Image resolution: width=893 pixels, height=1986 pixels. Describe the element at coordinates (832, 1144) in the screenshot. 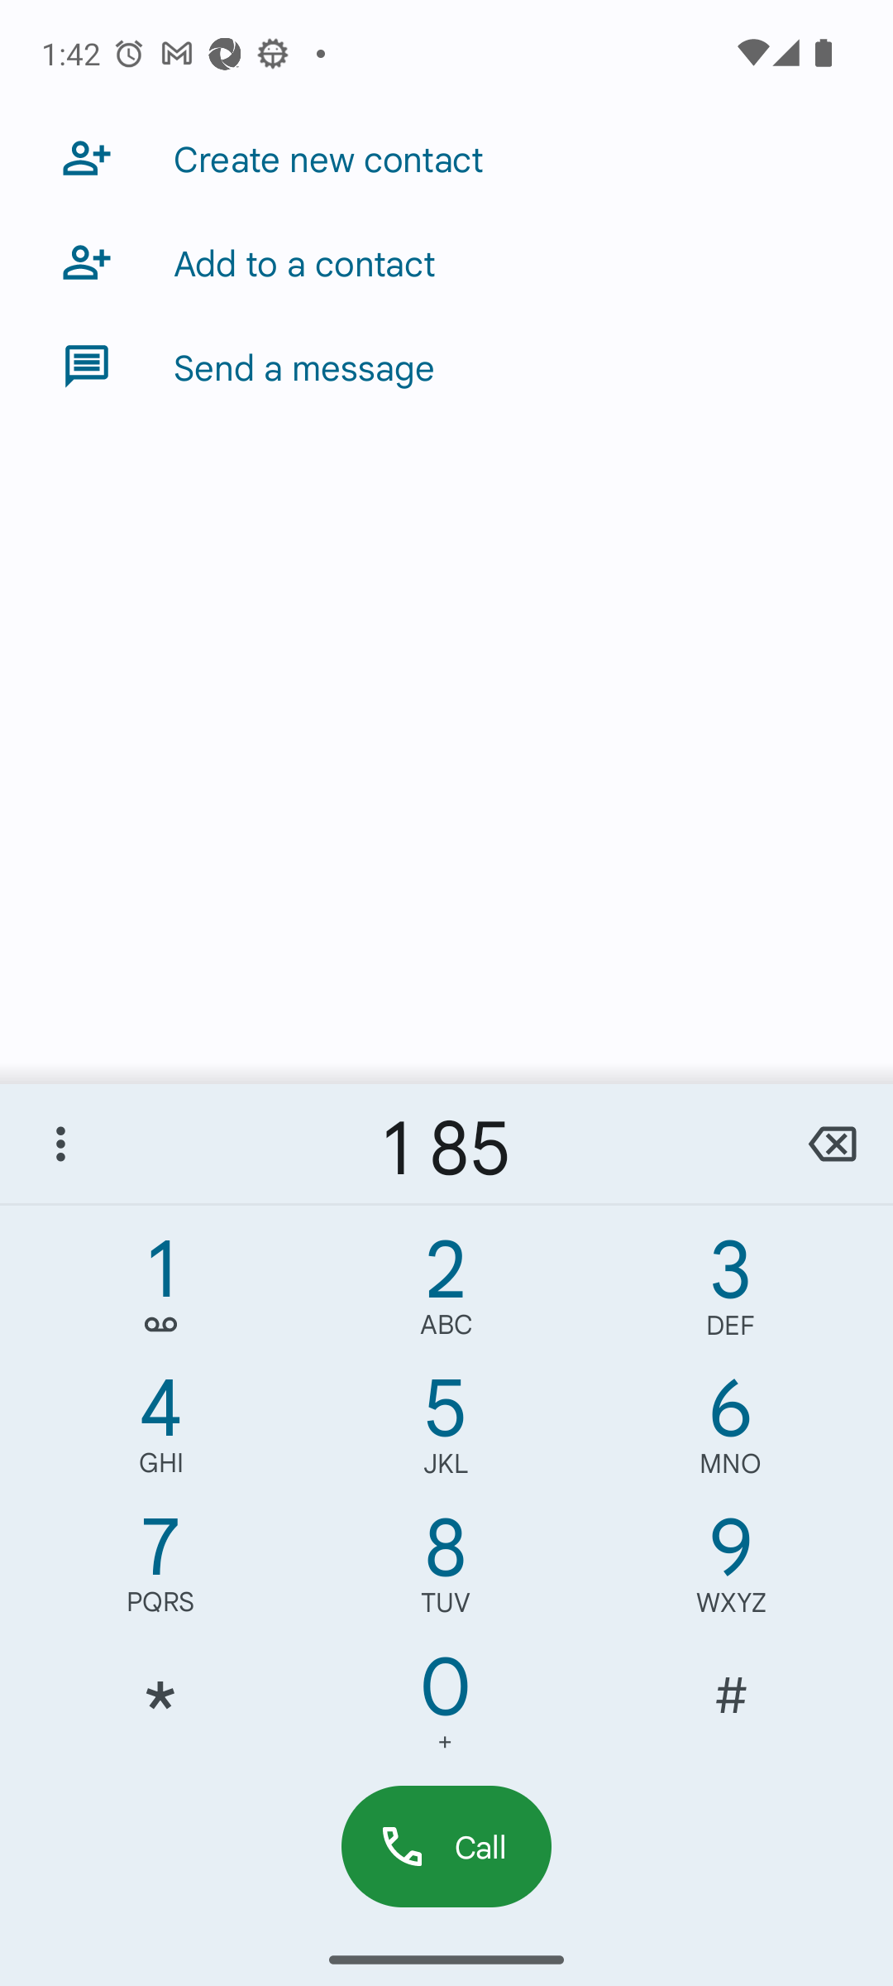

I see `backspace` at that location.